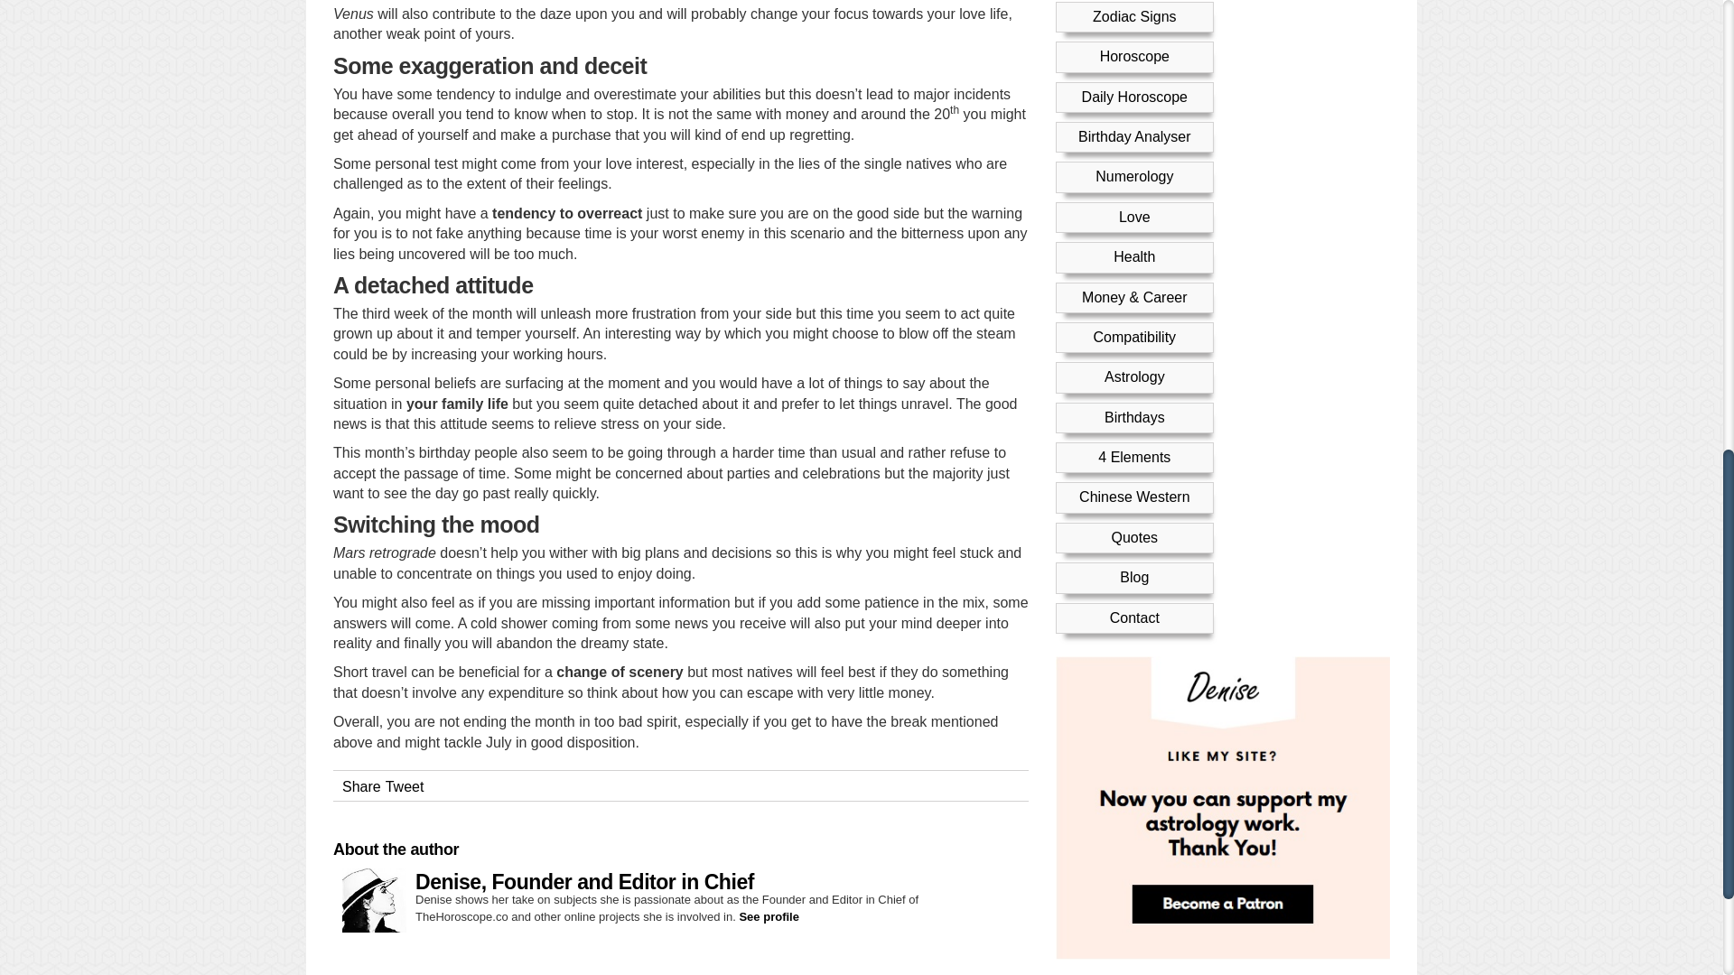 The height and width of the screenshot is (975, 1734). I want to click on Quotes, so click(1134, 248).